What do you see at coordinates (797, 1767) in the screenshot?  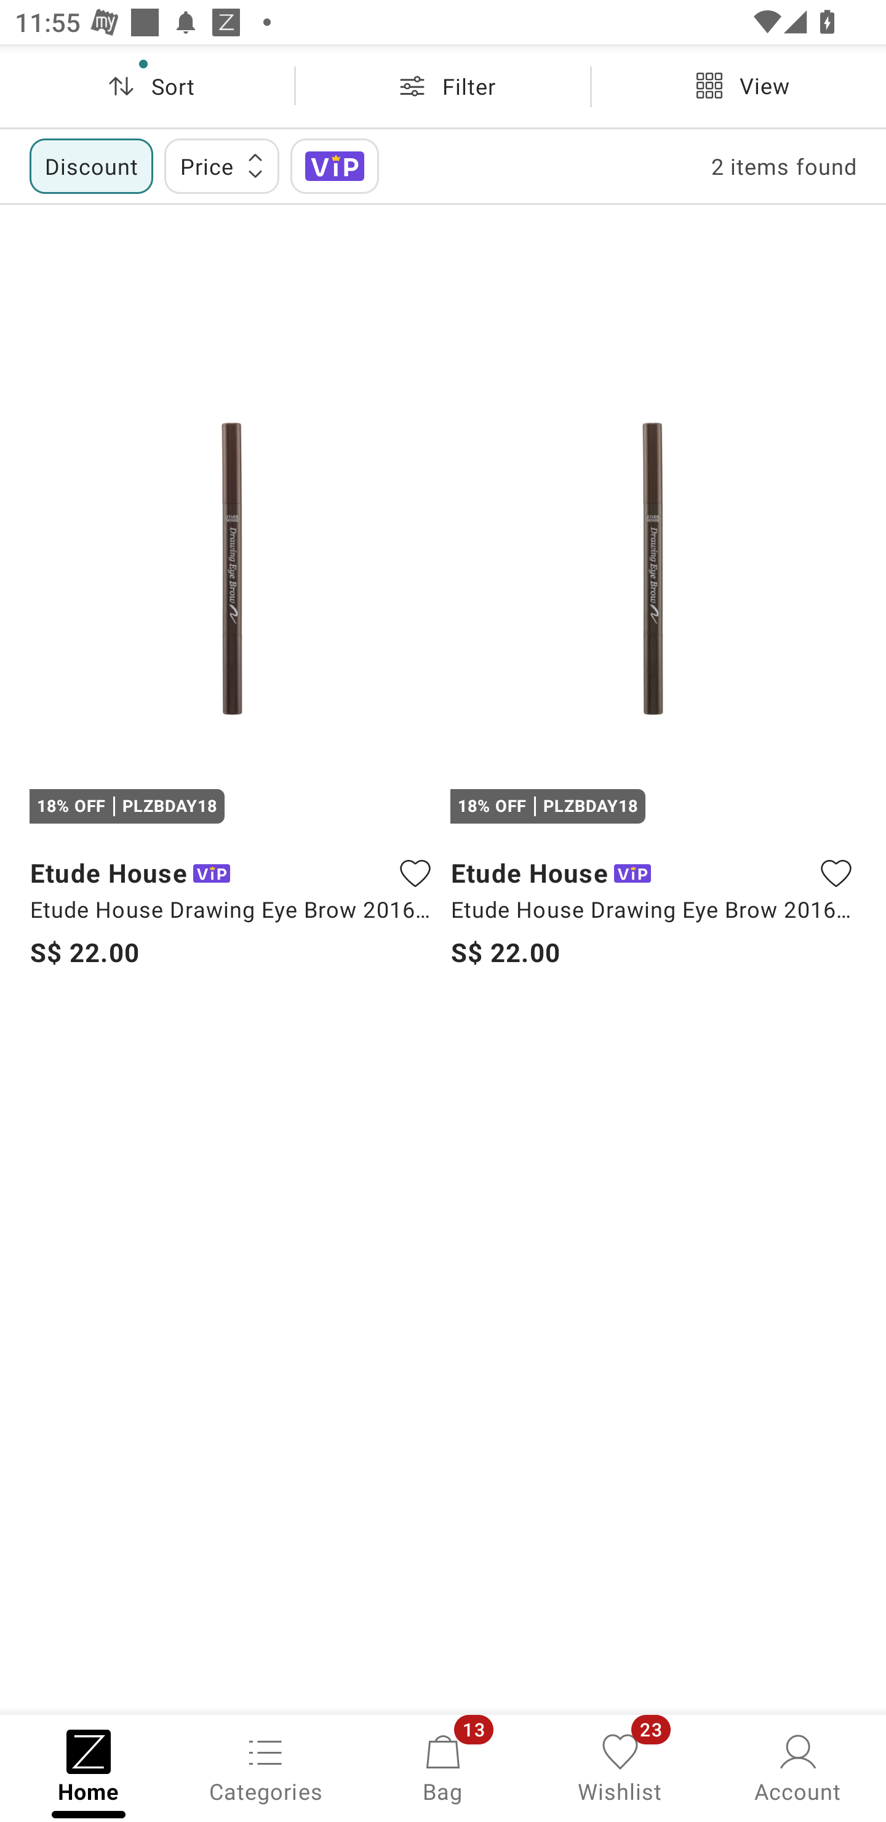 I see `Account` at bounding box center [797, 1767].